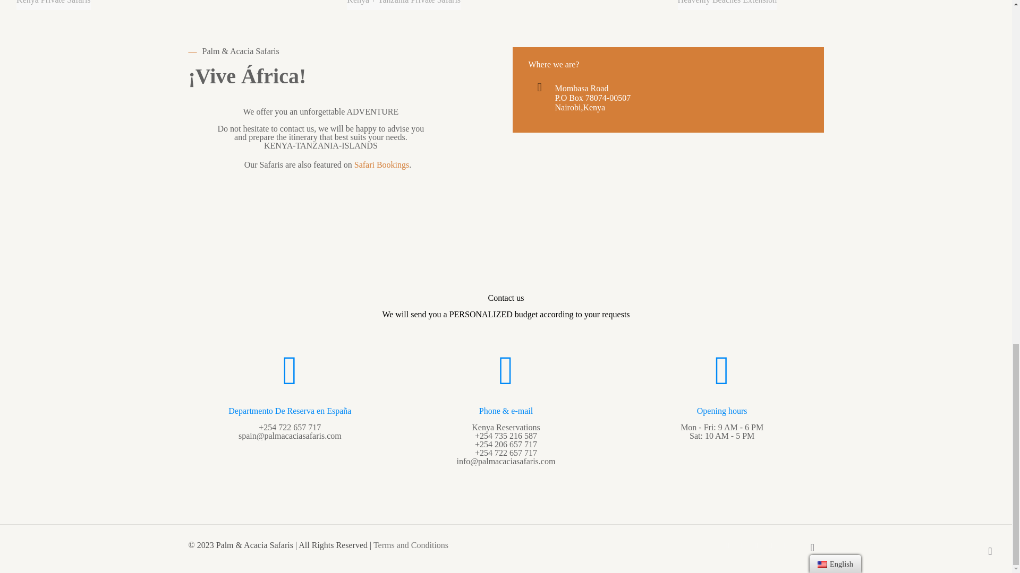 This screenshot has width=1020, height=573. I want to click on Twitter, so click(742, 545).